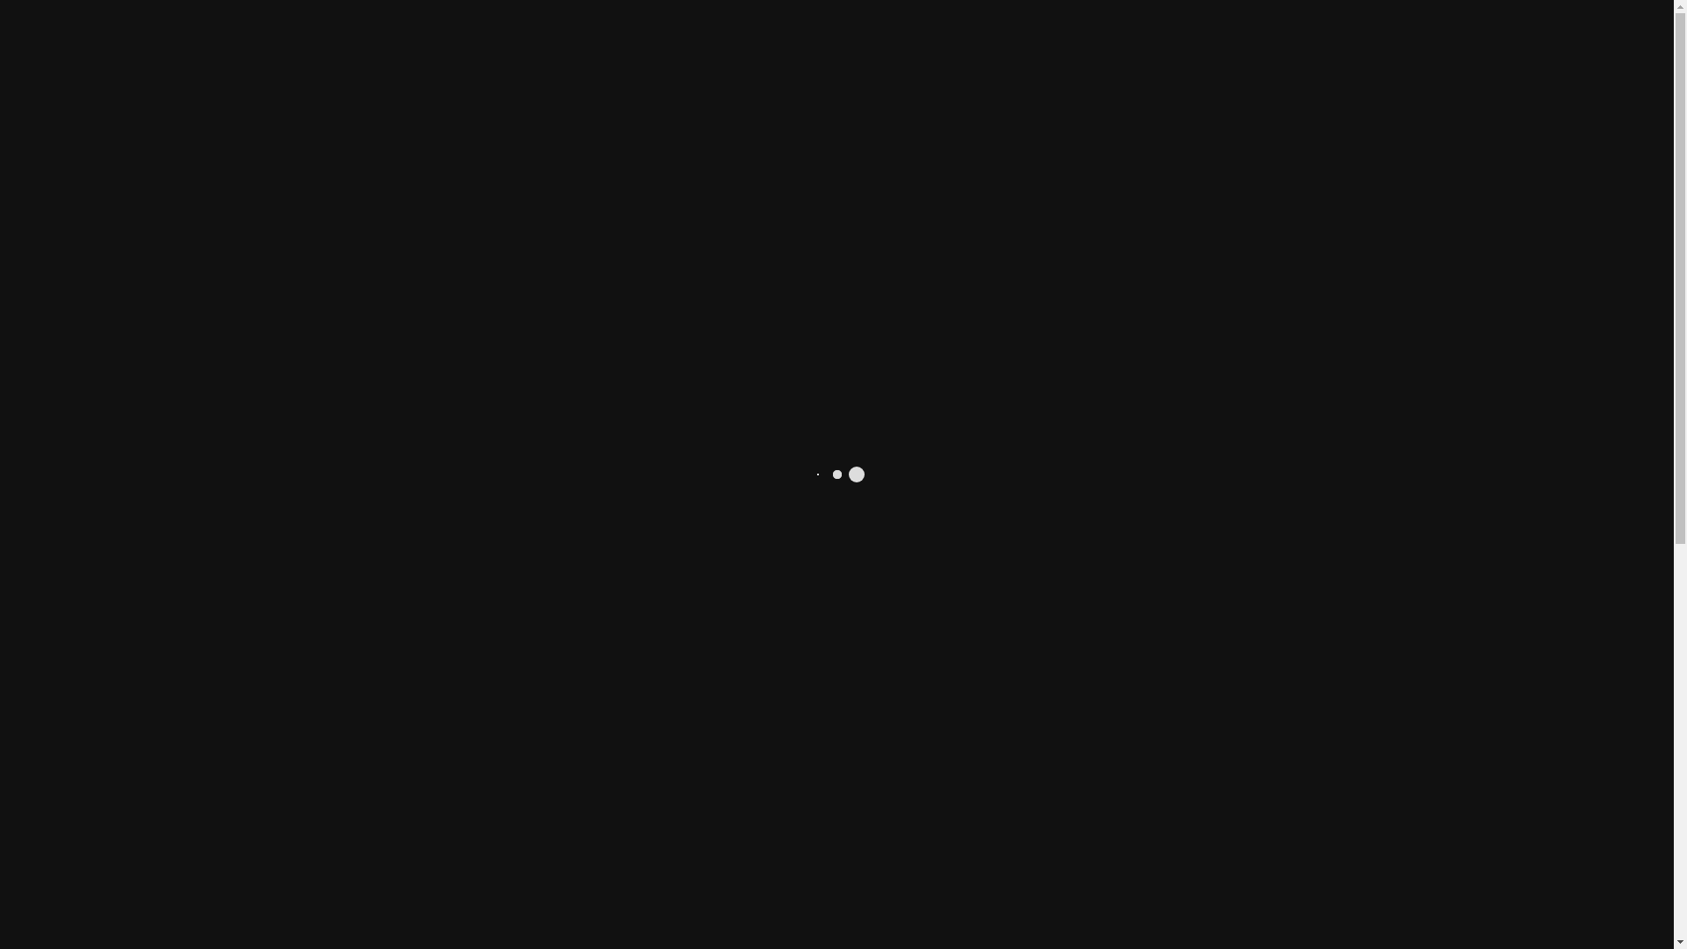 The height and width of the screenshot is (949, 1687). I want to click on GESAMTER KATALOG, so click(545, 70).